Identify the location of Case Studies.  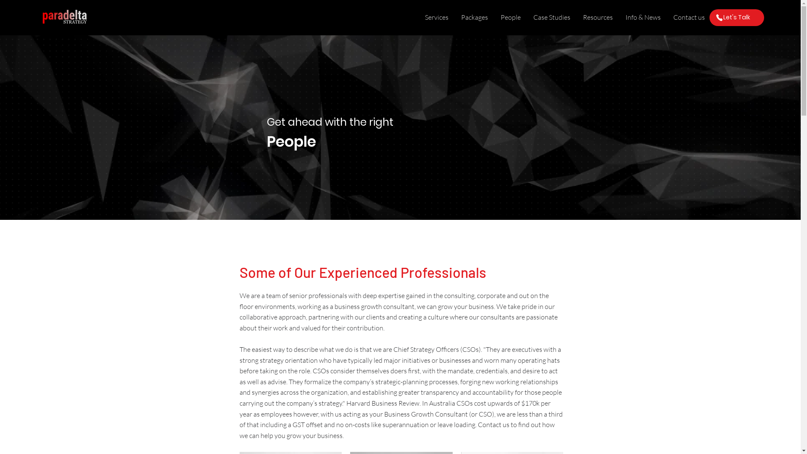
(552, 18).